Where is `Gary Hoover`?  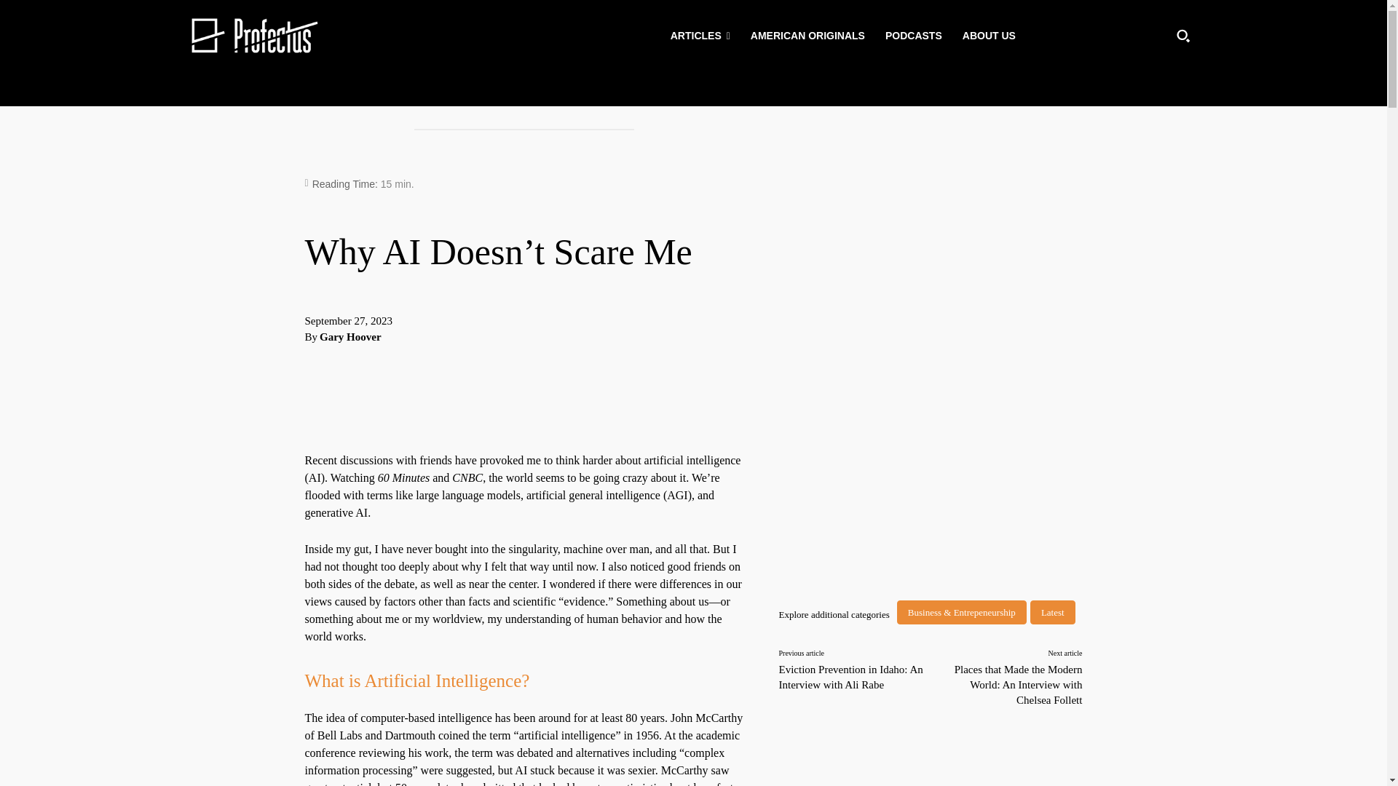
Gary Hoover is located at coordinates (351, 337).